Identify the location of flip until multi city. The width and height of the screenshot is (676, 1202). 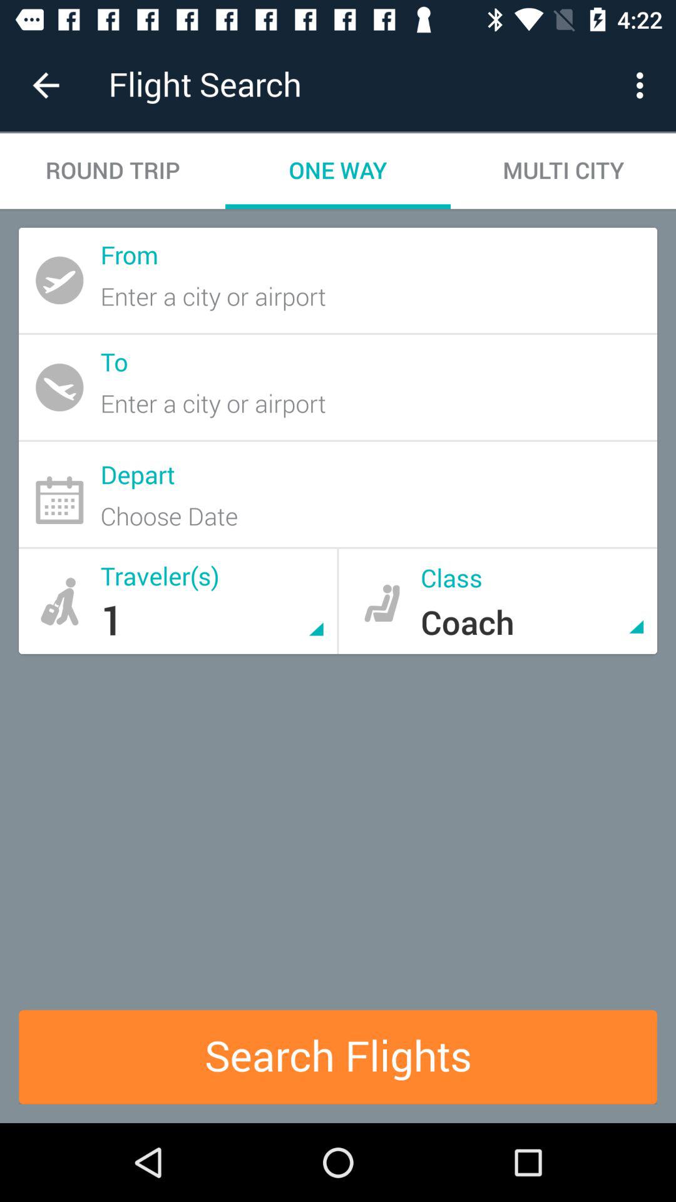
(563, 170).